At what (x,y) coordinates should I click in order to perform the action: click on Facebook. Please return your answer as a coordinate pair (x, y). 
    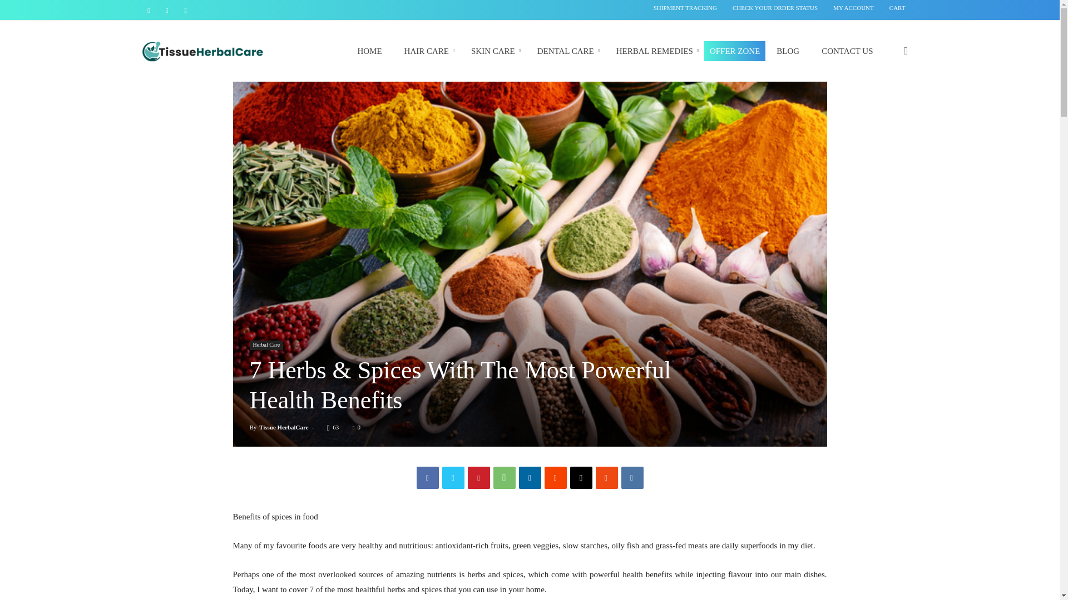
    Looking at the image, I should click on (427, 478).